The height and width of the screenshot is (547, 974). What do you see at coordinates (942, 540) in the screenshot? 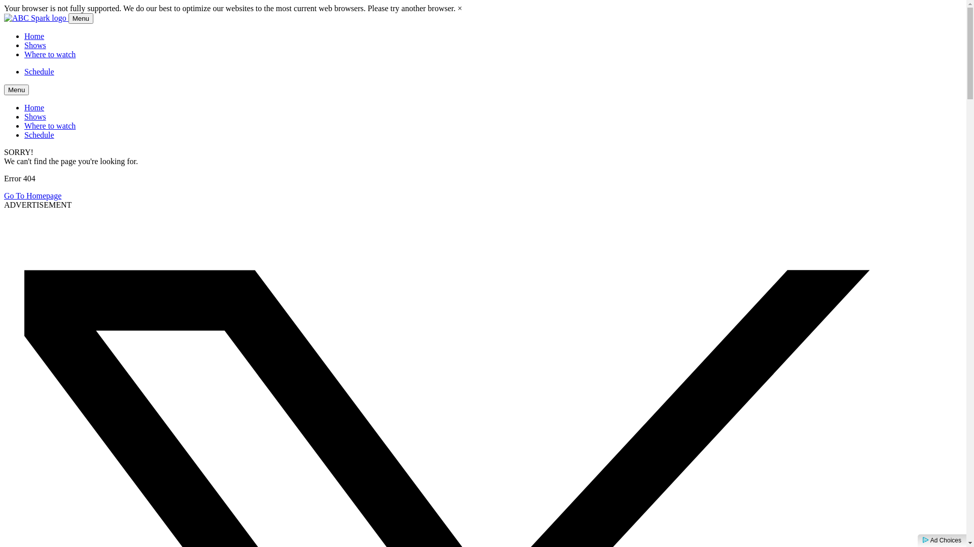
I see `Ad Choices` at bounding box center [942, 540].